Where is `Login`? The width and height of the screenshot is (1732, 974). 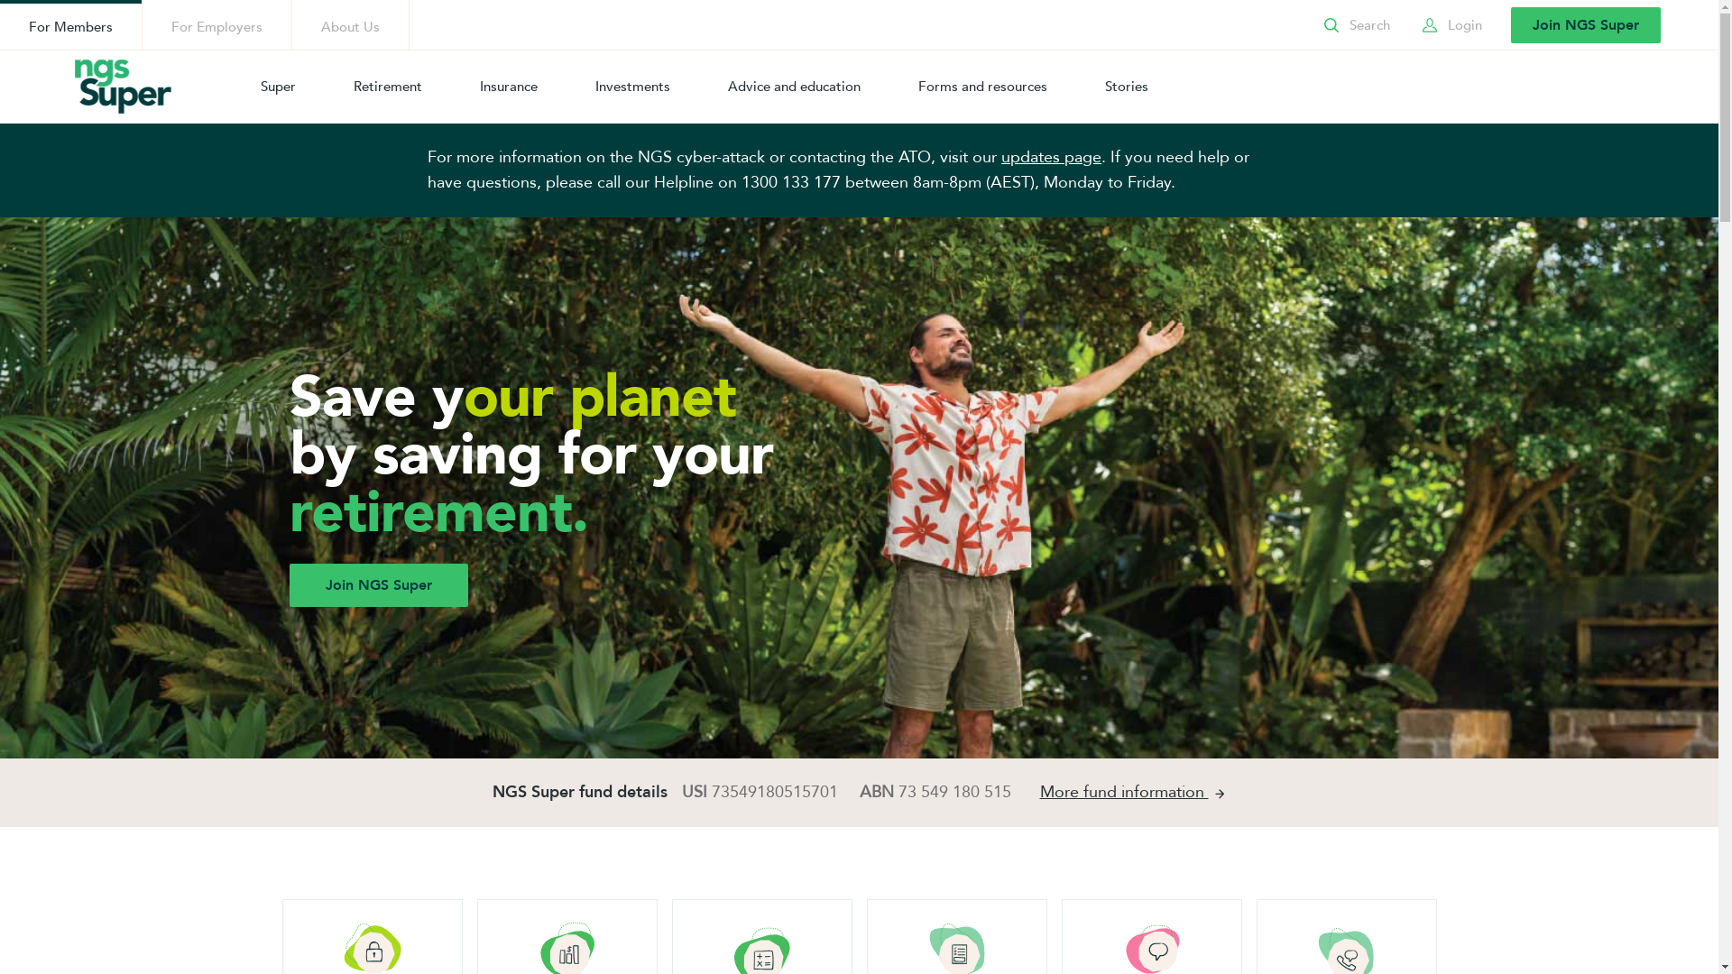
Login is located at coordinates (1451, 25).